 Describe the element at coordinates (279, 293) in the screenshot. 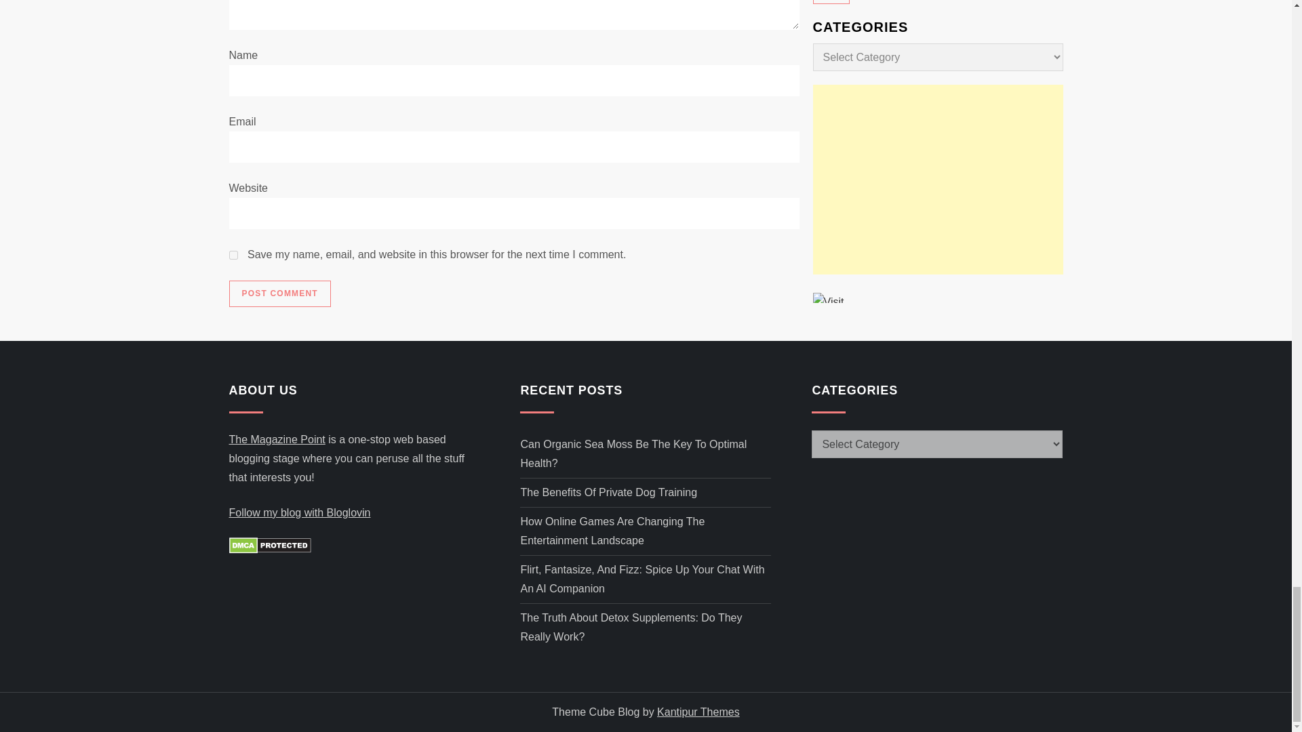

I see `Post Comment` at that location.